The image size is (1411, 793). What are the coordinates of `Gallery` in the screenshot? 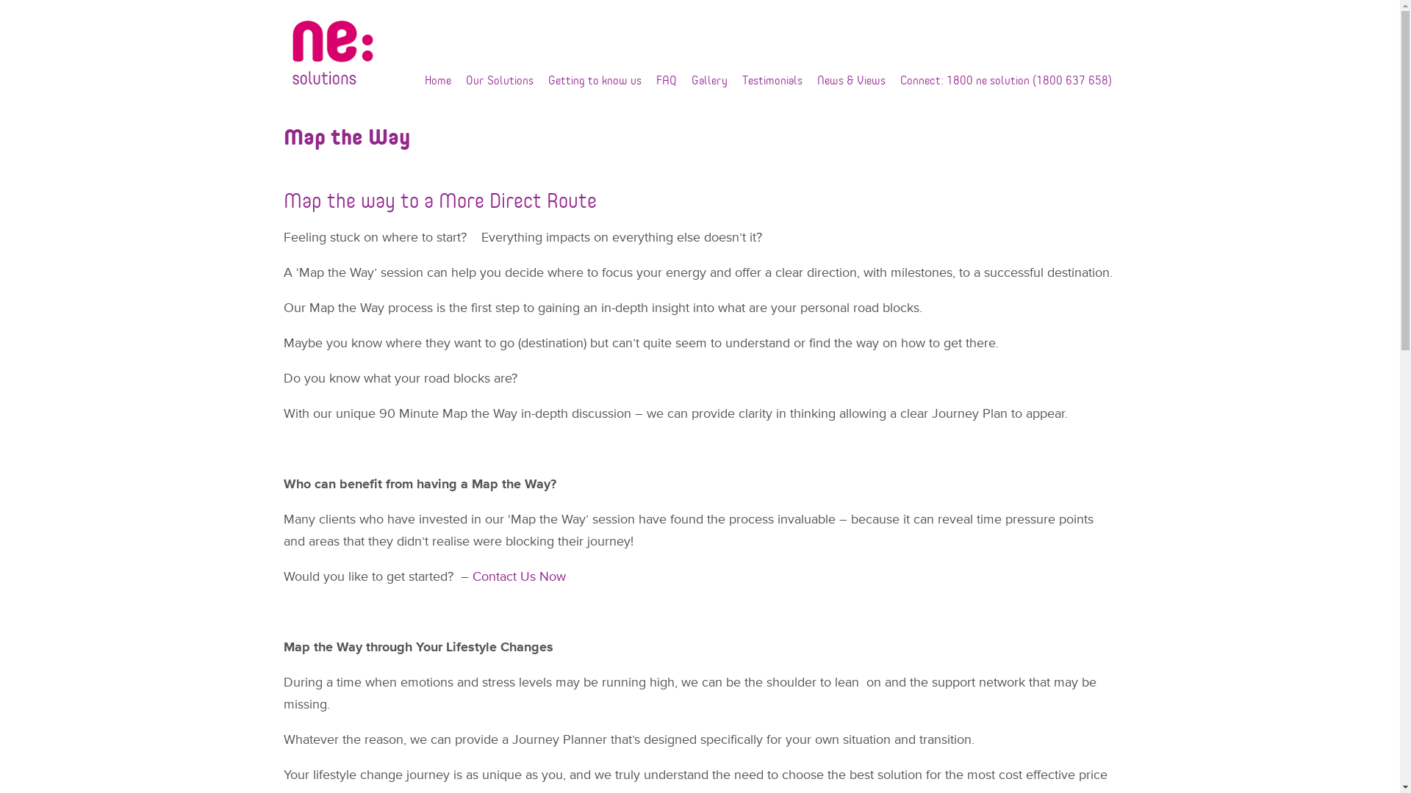 It's located at (708, 80).